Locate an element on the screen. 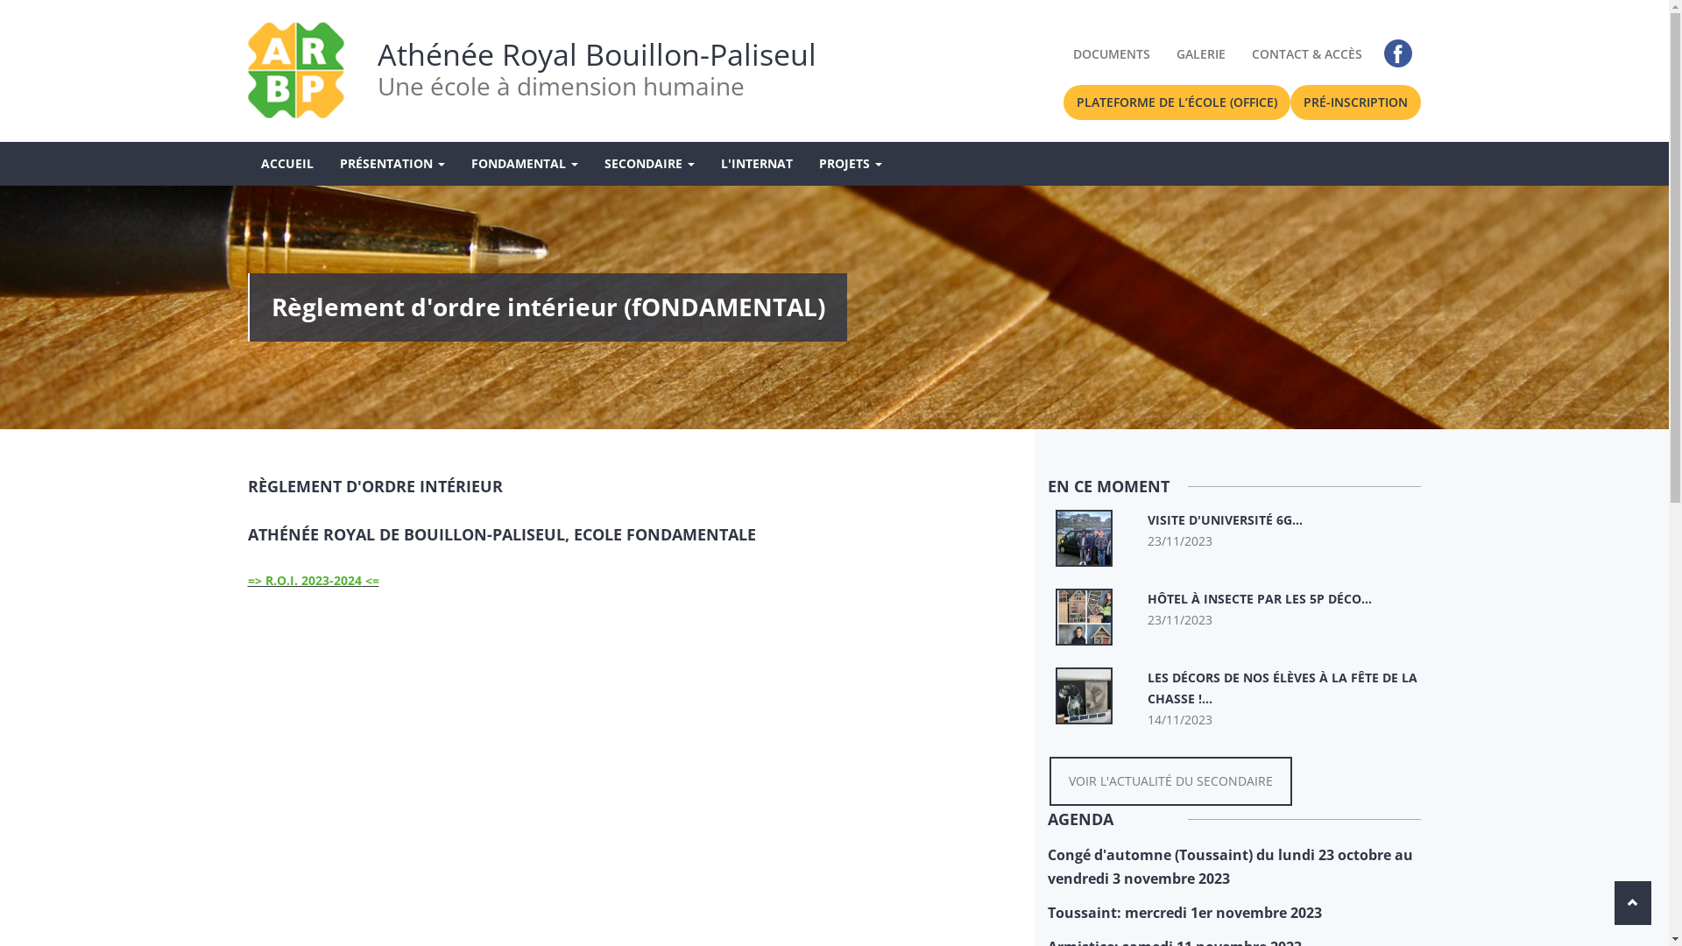 The height and width of the screenshot is (946, 1682). GALERIE is located at coordinates (1201, 54).